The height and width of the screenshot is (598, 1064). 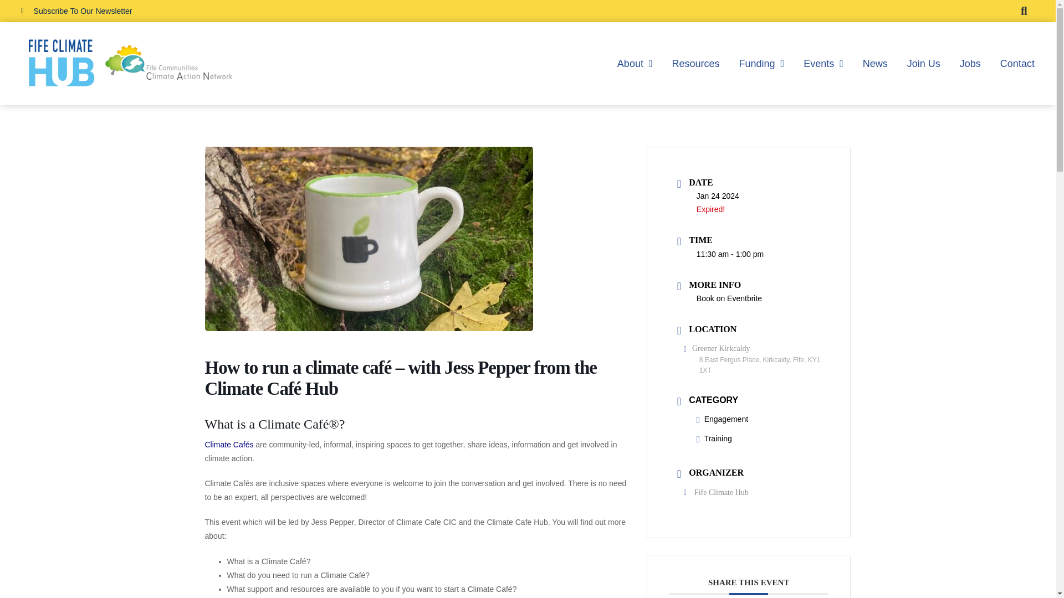 What do you see at coordinates (76, 11) in the screenshot?
I see `Subscribe To Our Newsletter` at bounding box center [76, 11].